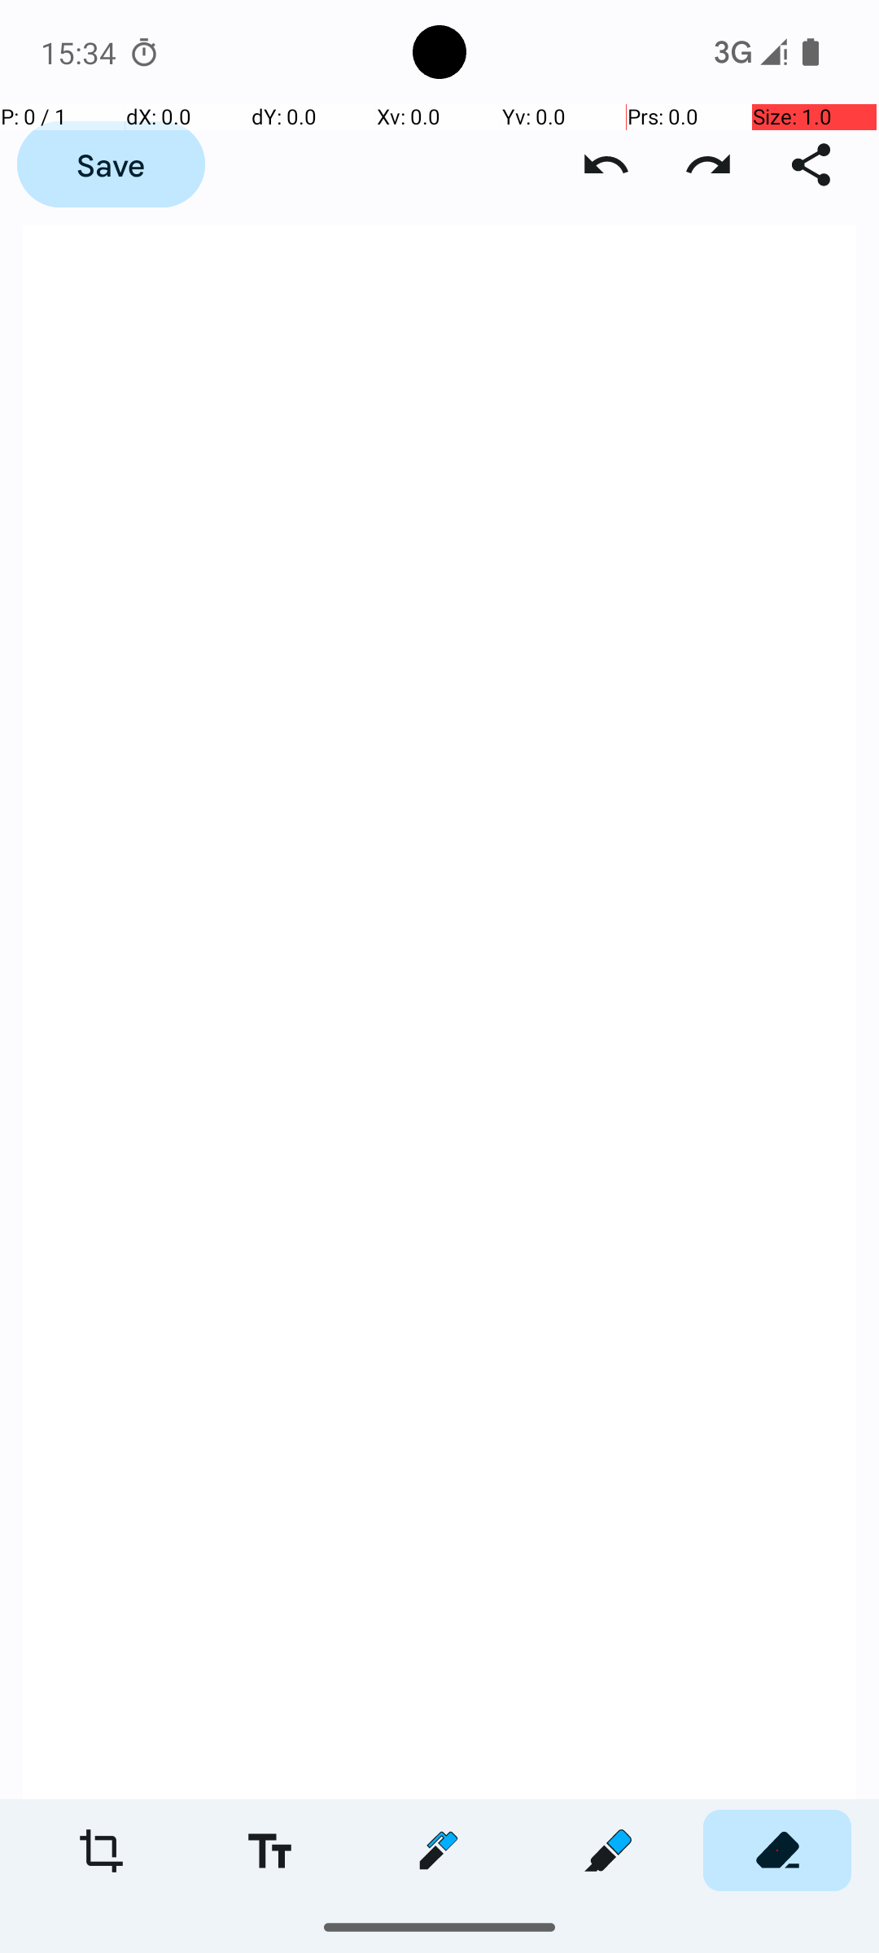  Describe the element at coordinates (439, 1012) in the screenshot. I see `Drawing canvas` at that location.